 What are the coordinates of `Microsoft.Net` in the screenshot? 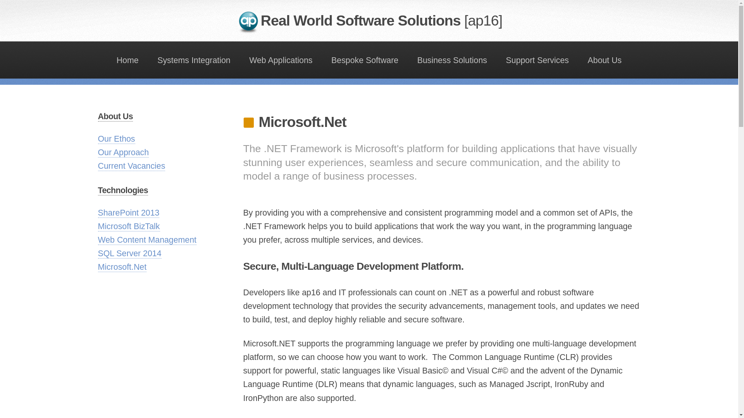 It's located at (122, 267).